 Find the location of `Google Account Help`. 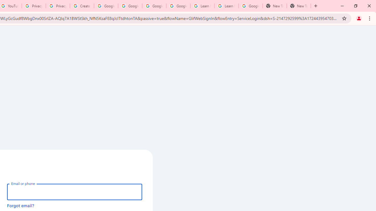

Google Account Help is located at coordinates (106, 6).